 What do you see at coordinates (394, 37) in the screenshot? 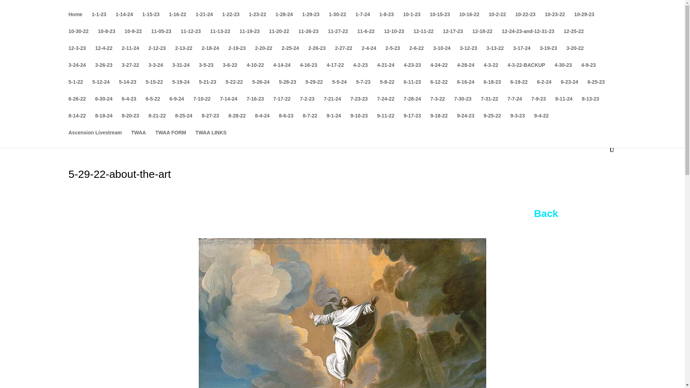
I see `12-10-23` at bounding box center [394, 37].